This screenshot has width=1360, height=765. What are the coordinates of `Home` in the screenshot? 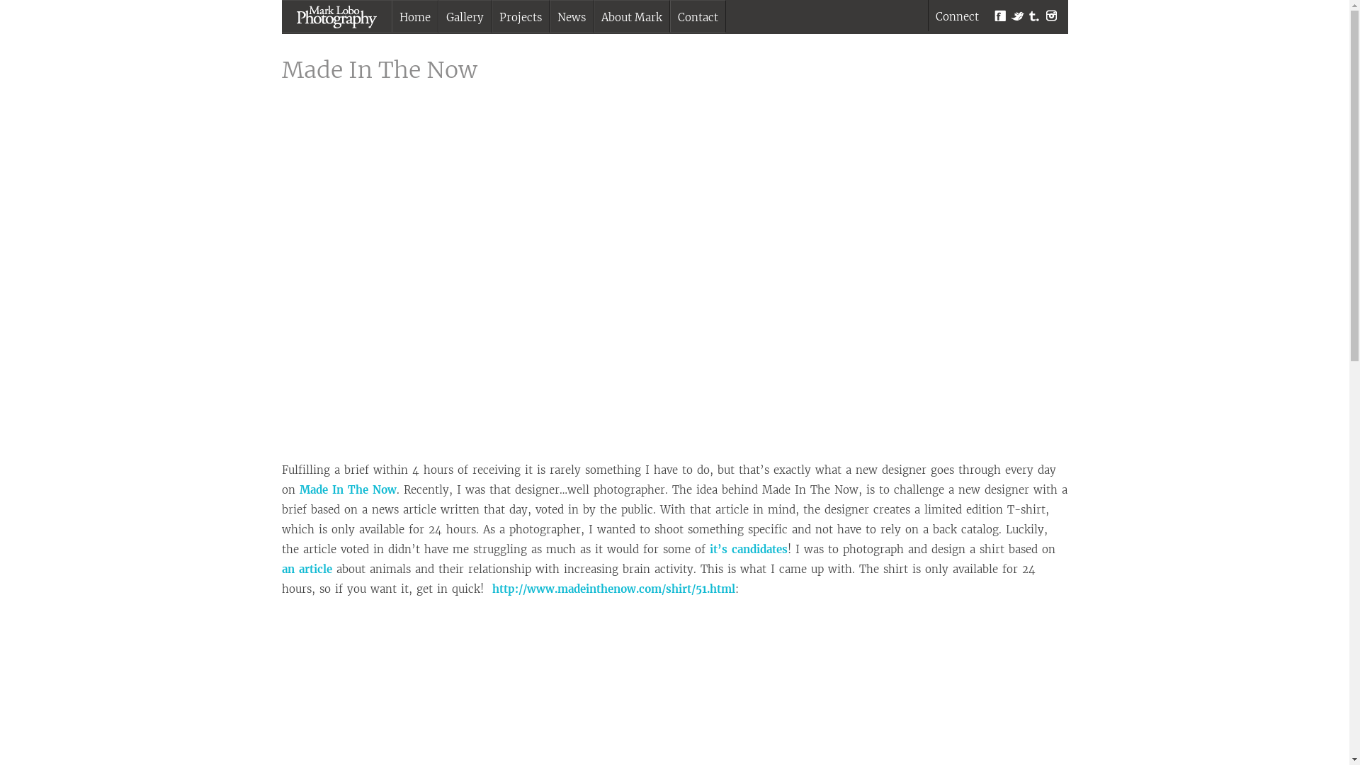 It's located at (415, 17).